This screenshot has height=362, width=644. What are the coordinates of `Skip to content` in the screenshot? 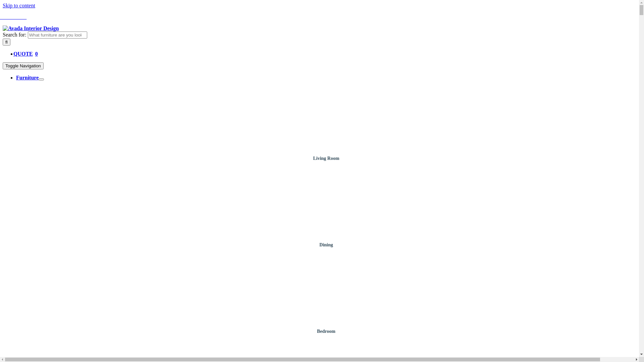 It's located at (19, 5).